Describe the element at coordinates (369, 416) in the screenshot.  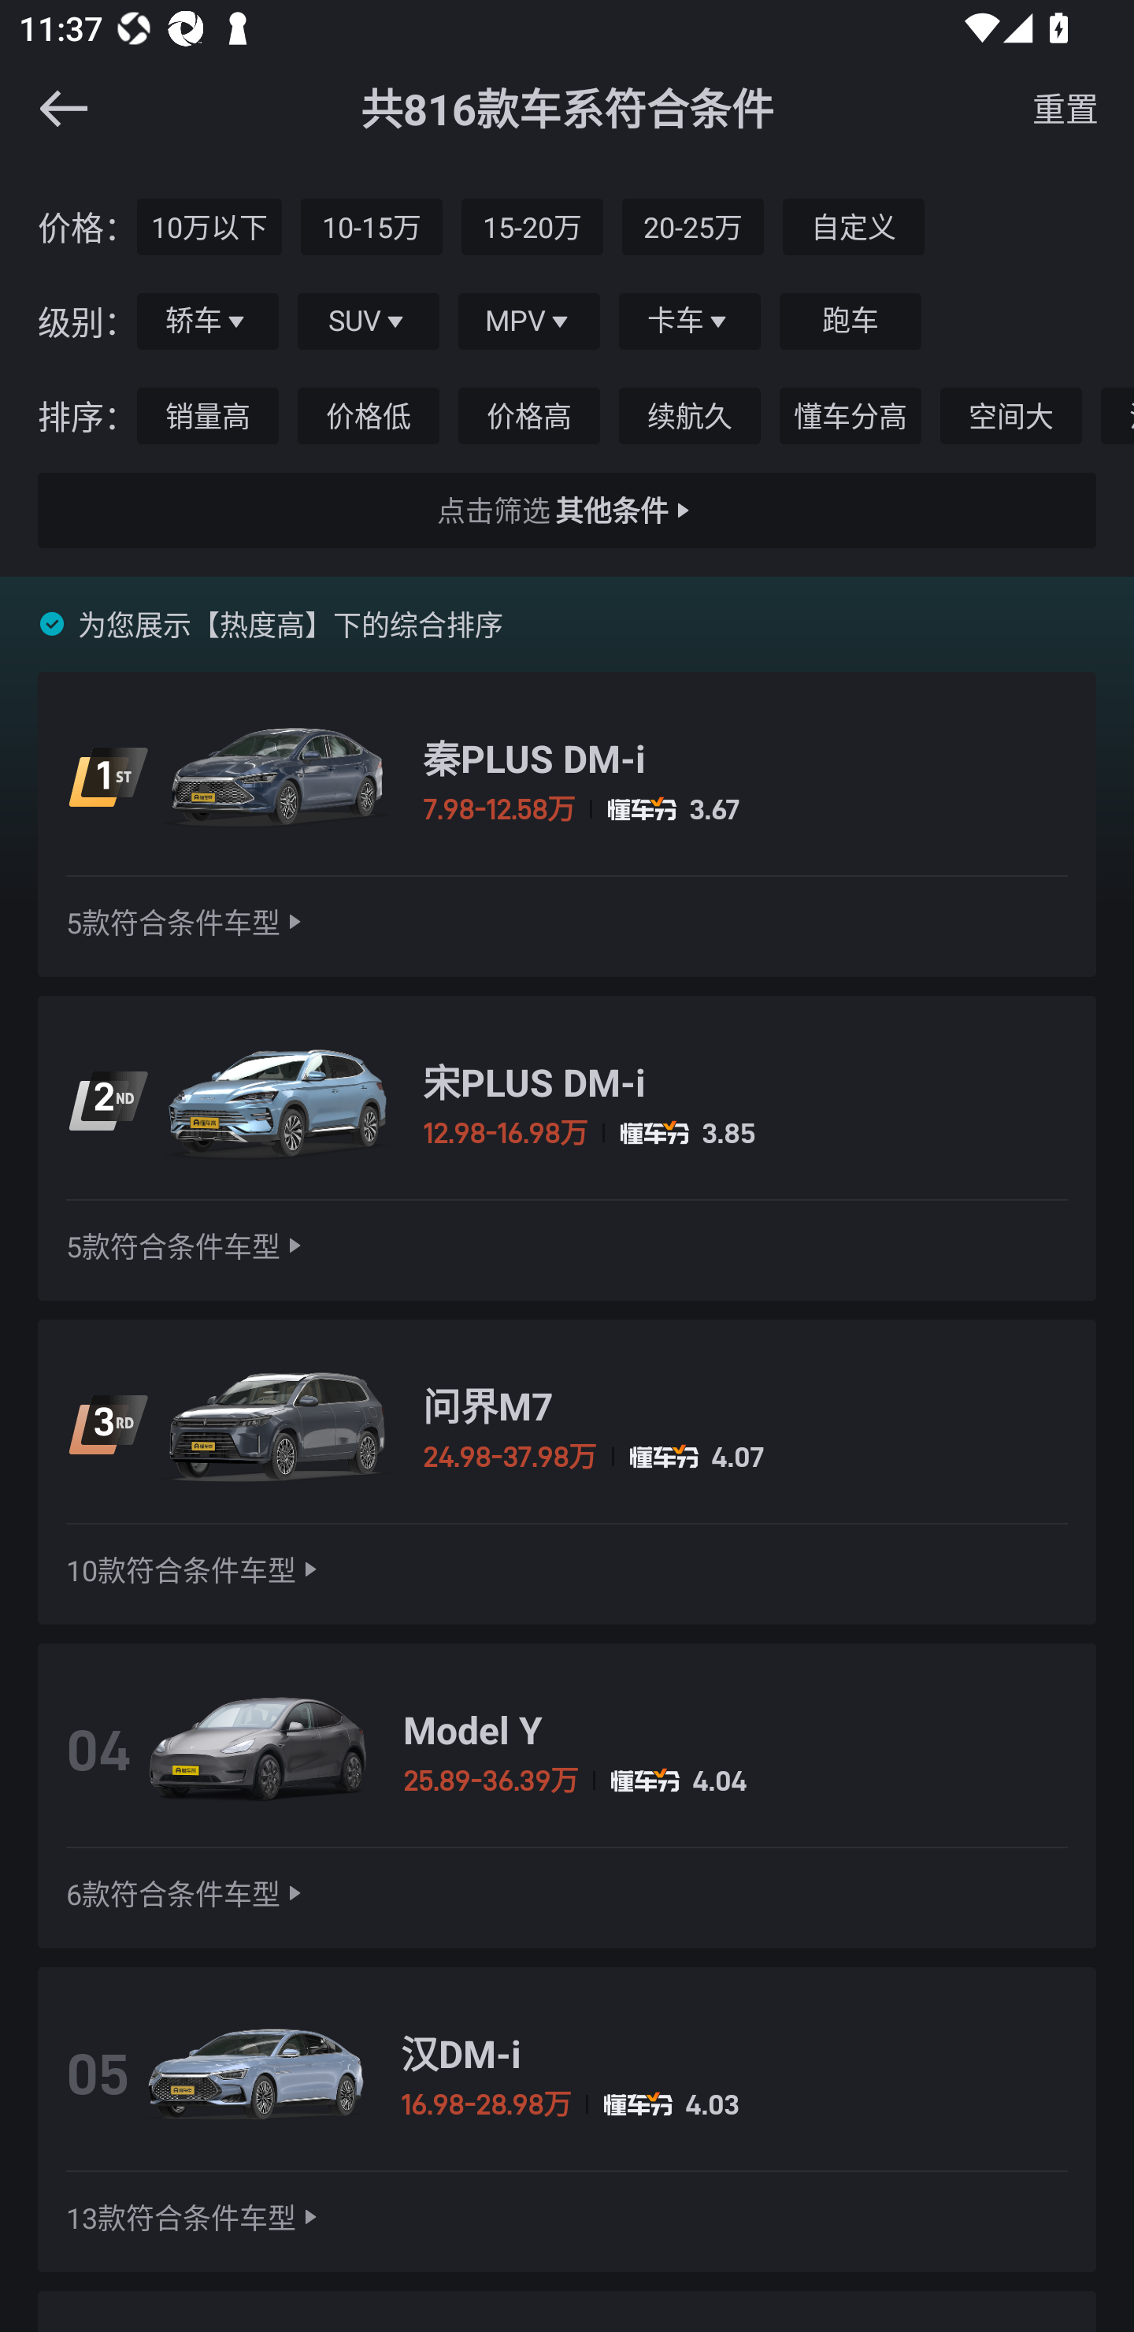
I see `价格低` at that location.